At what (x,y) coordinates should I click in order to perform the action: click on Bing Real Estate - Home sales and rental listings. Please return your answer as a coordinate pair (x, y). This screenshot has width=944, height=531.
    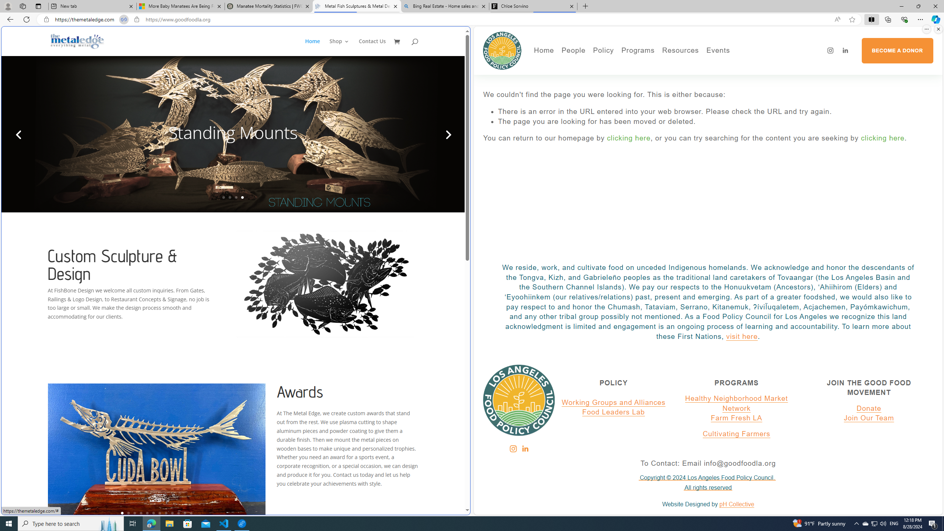
    Looking at the image, I should click on (444, 6).